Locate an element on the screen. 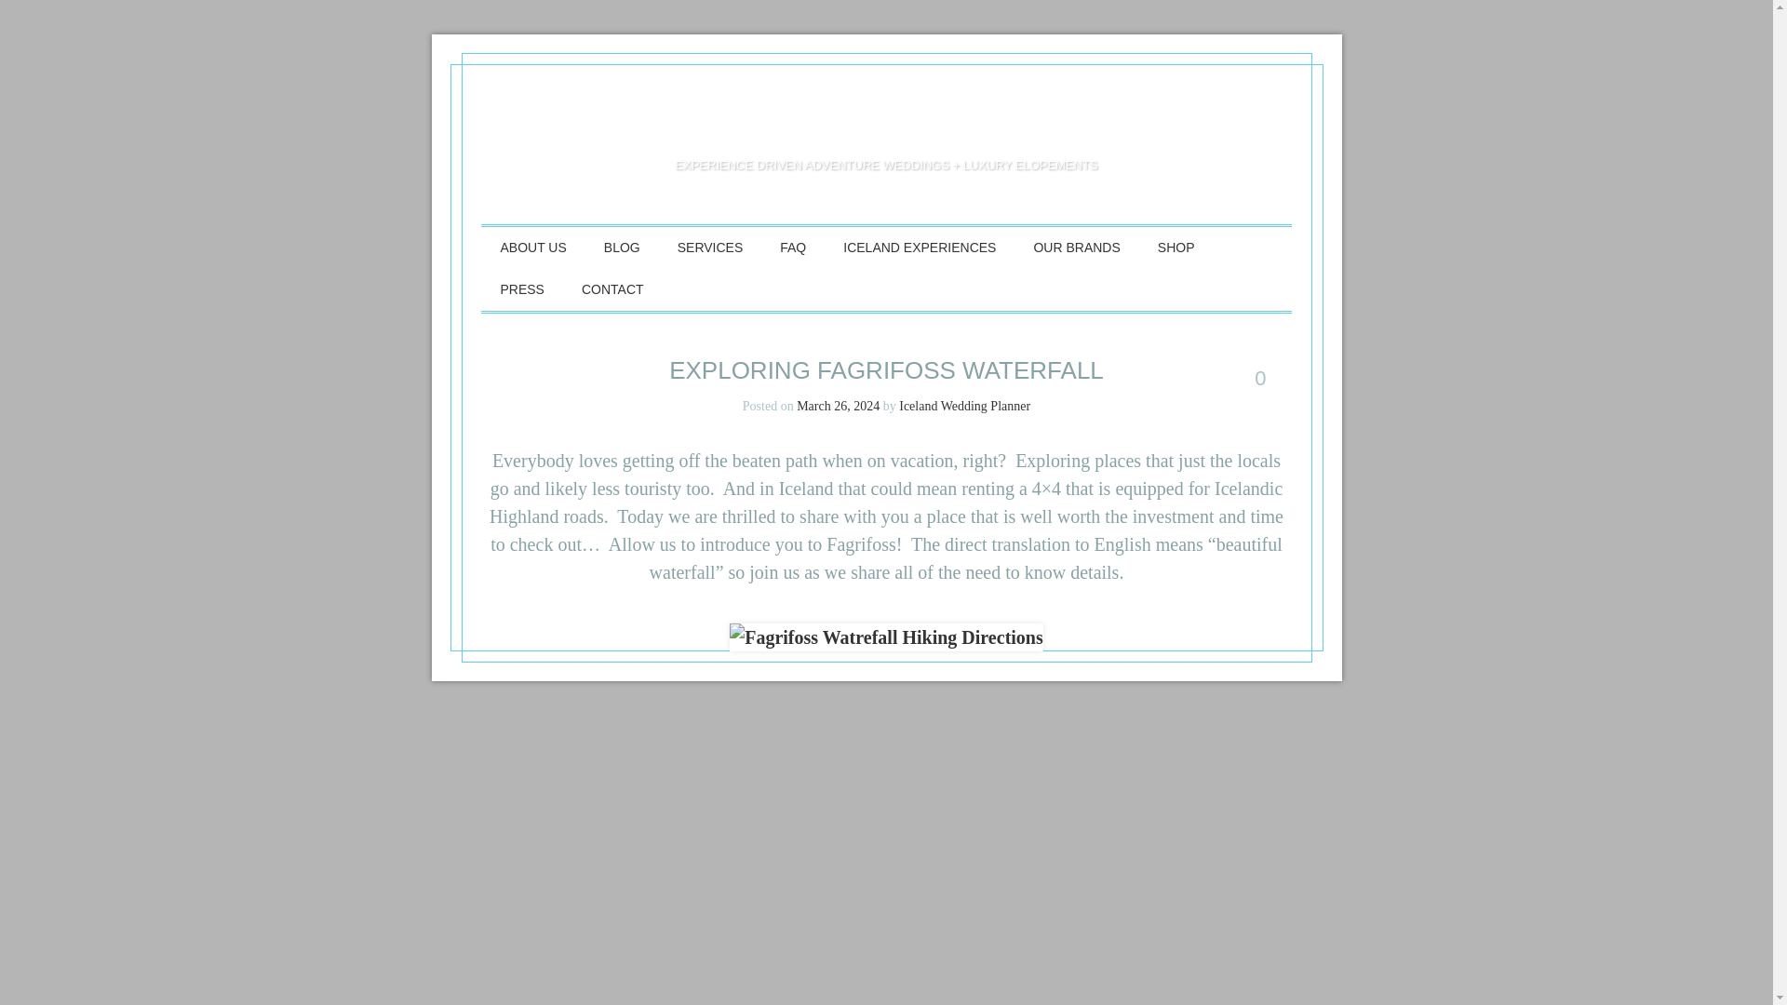 This screenshot has height=1005, width=1787. BLOG is located at coordinates (622, 248).